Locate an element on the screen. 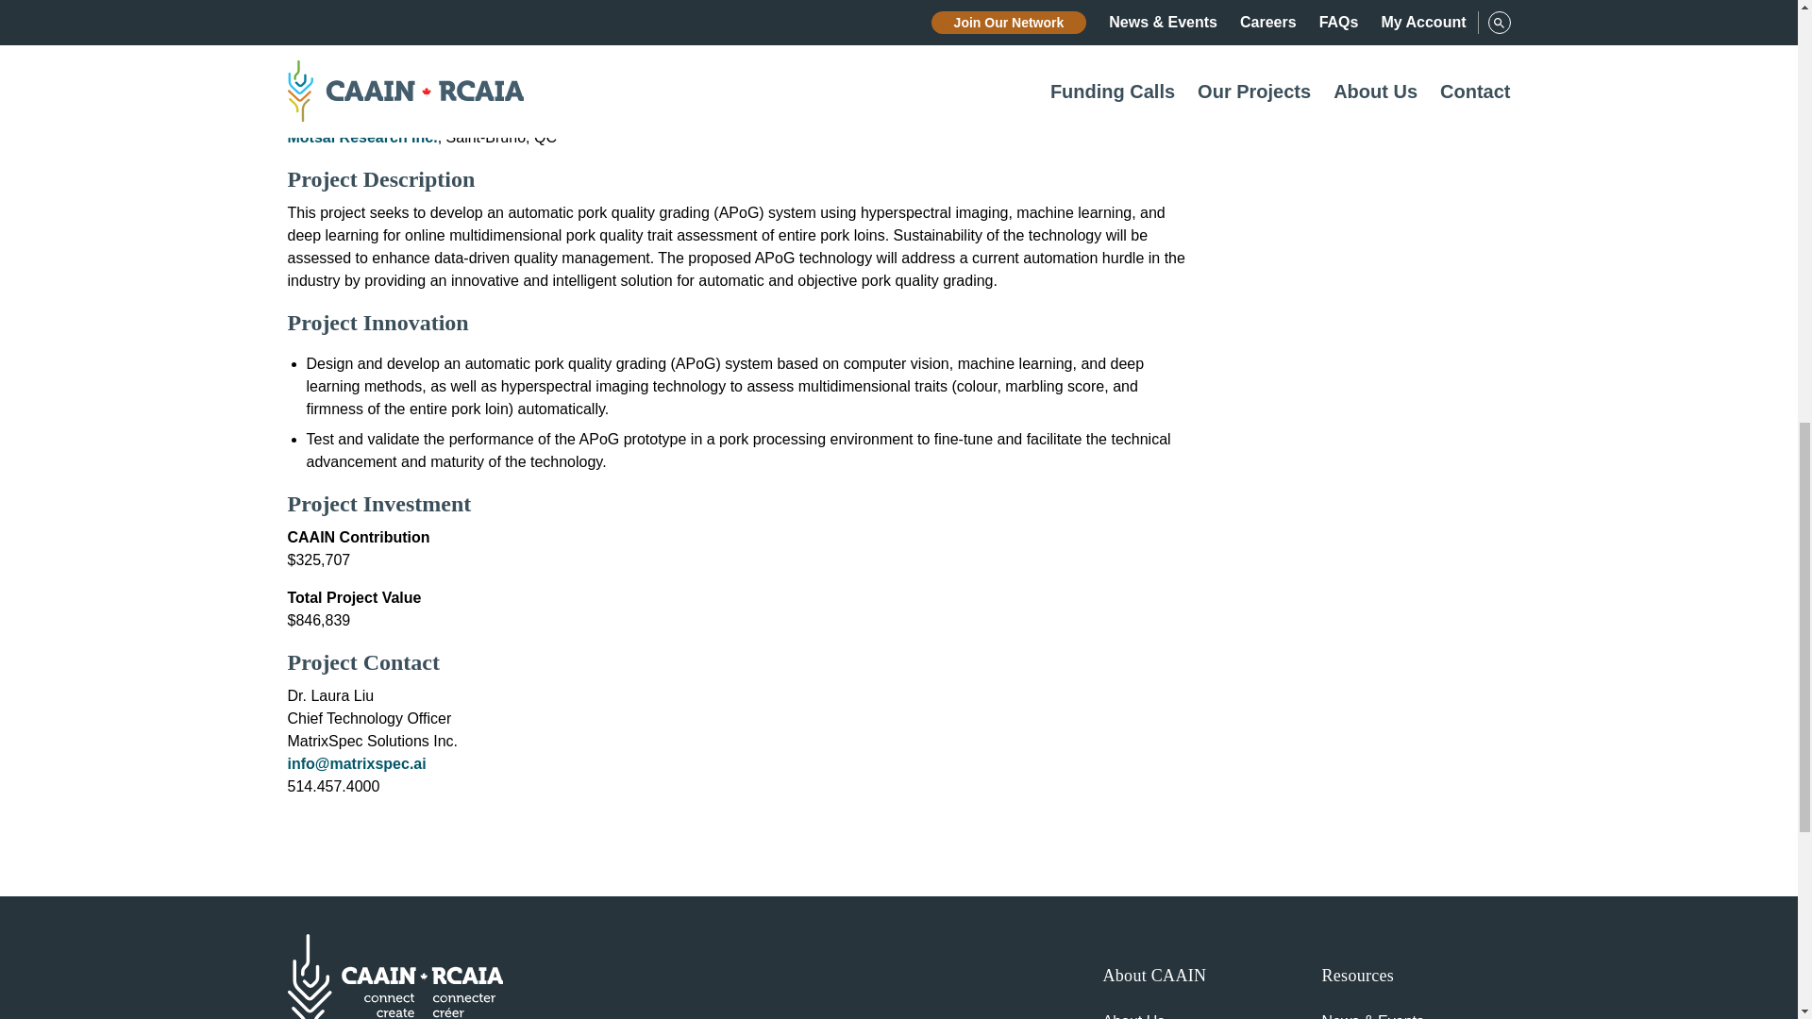  MatrixSpec Solutions Inc. is located at coordinates (378, 24).